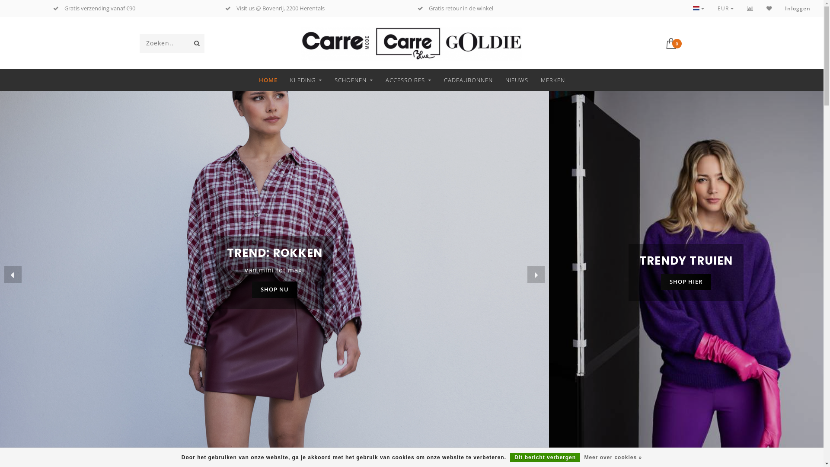  What do you see at coordinates (409, 80) in the screenshot?
I see `ACCESSOIRES` at bounding box center [409, 80].